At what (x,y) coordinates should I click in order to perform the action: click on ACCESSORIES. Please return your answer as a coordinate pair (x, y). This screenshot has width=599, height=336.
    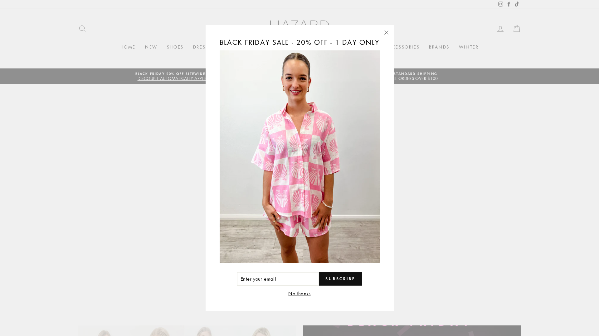
    Looking at the image, I should click on (402, 47).